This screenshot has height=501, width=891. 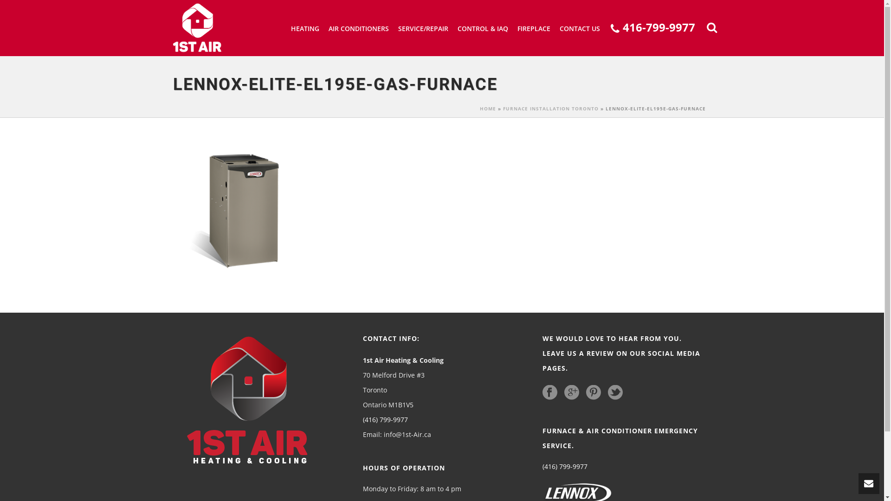 What do you see at coordinates (572, 393) in the screenshot?
I see ` googleplus` at bounding box center [572, 393].